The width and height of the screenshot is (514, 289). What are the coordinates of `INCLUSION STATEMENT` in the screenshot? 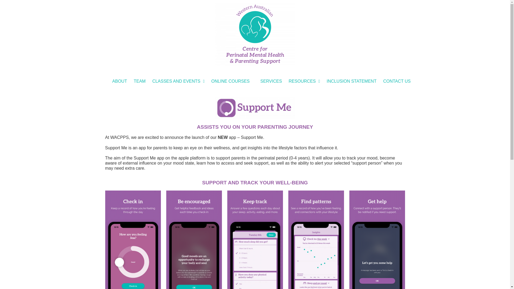 It's located at (351, 81).